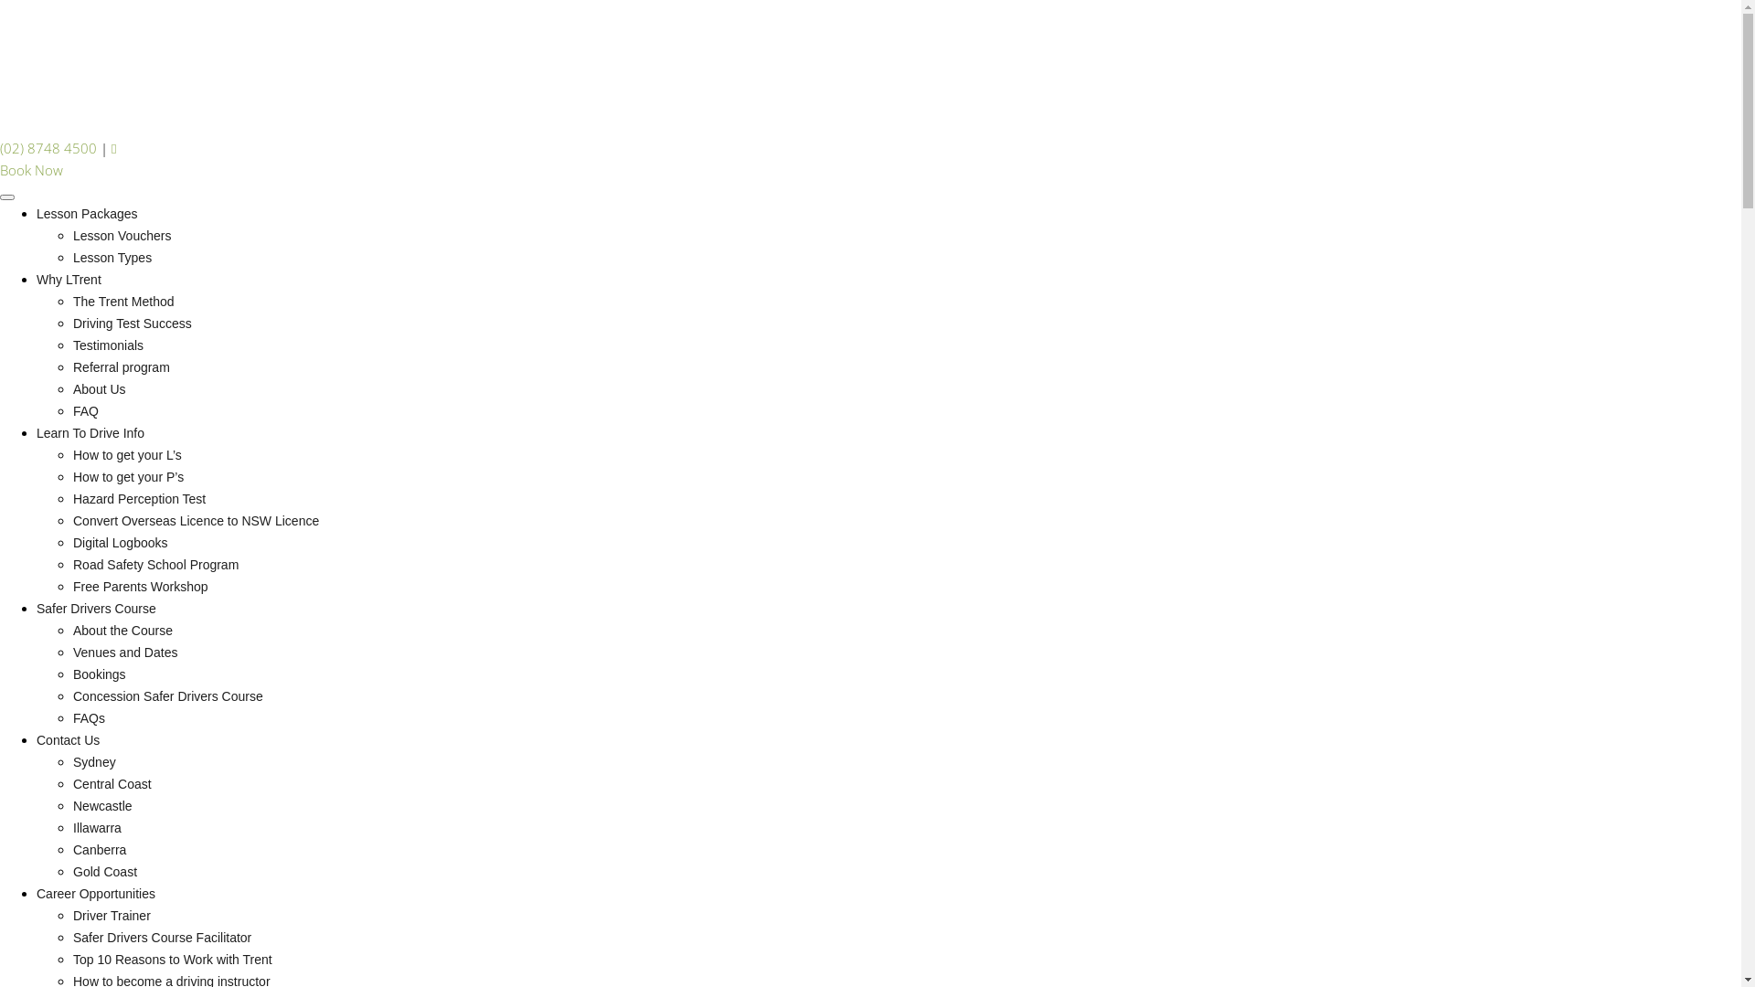 The height and width of the screenshot is (987, 1755). Describe the element at coordinates (112, 258) in the screenshot. I see `Lesson Types` at that location.